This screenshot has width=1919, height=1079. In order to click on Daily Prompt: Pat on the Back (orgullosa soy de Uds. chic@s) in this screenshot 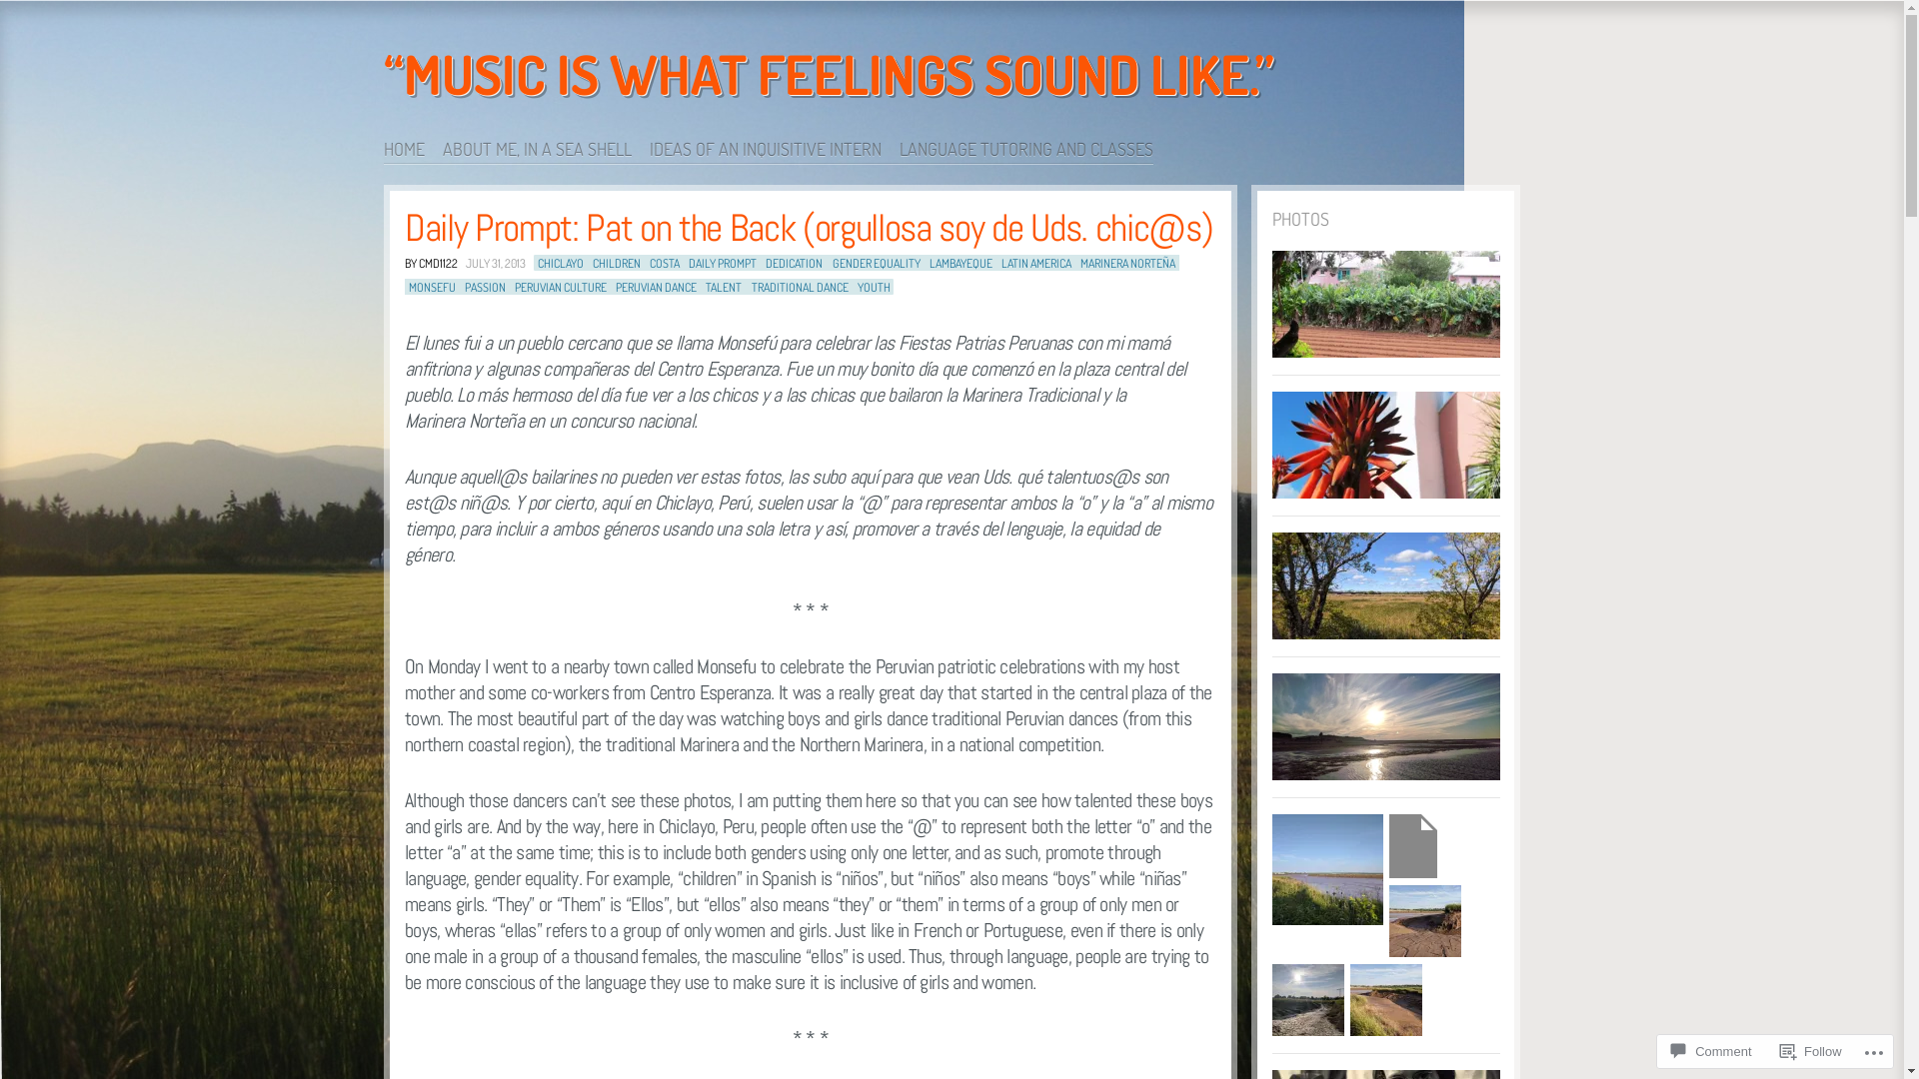, I will do `click(809, 228)`.